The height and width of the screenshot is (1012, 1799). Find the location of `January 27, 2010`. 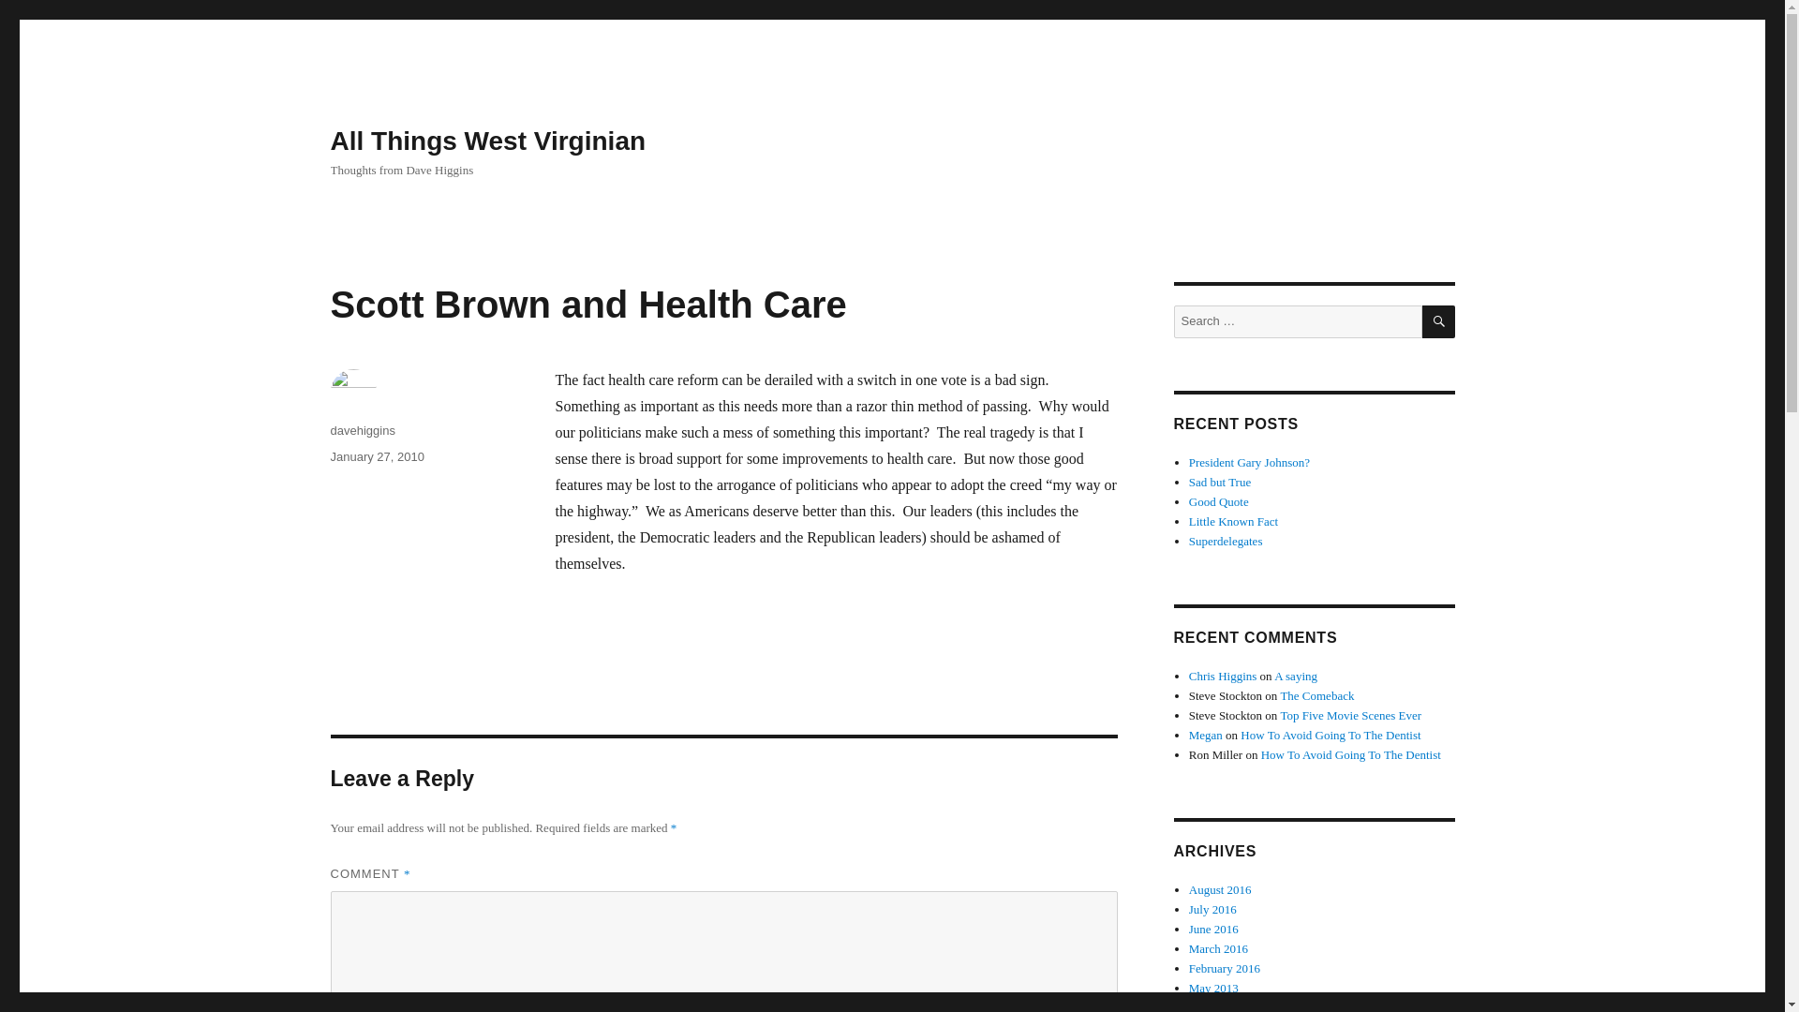

January 27, 2010 is located at coordinates (376, 455).